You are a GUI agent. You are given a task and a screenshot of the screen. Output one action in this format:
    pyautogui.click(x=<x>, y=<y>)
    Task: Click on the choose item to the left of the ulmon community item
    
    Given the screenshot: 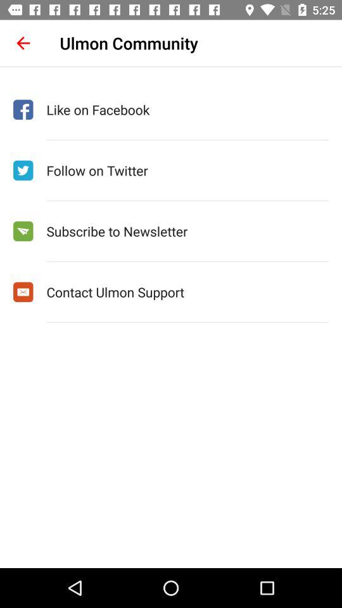 What is the action you would take?
    pyautogui.click(x=23, y=43)
    